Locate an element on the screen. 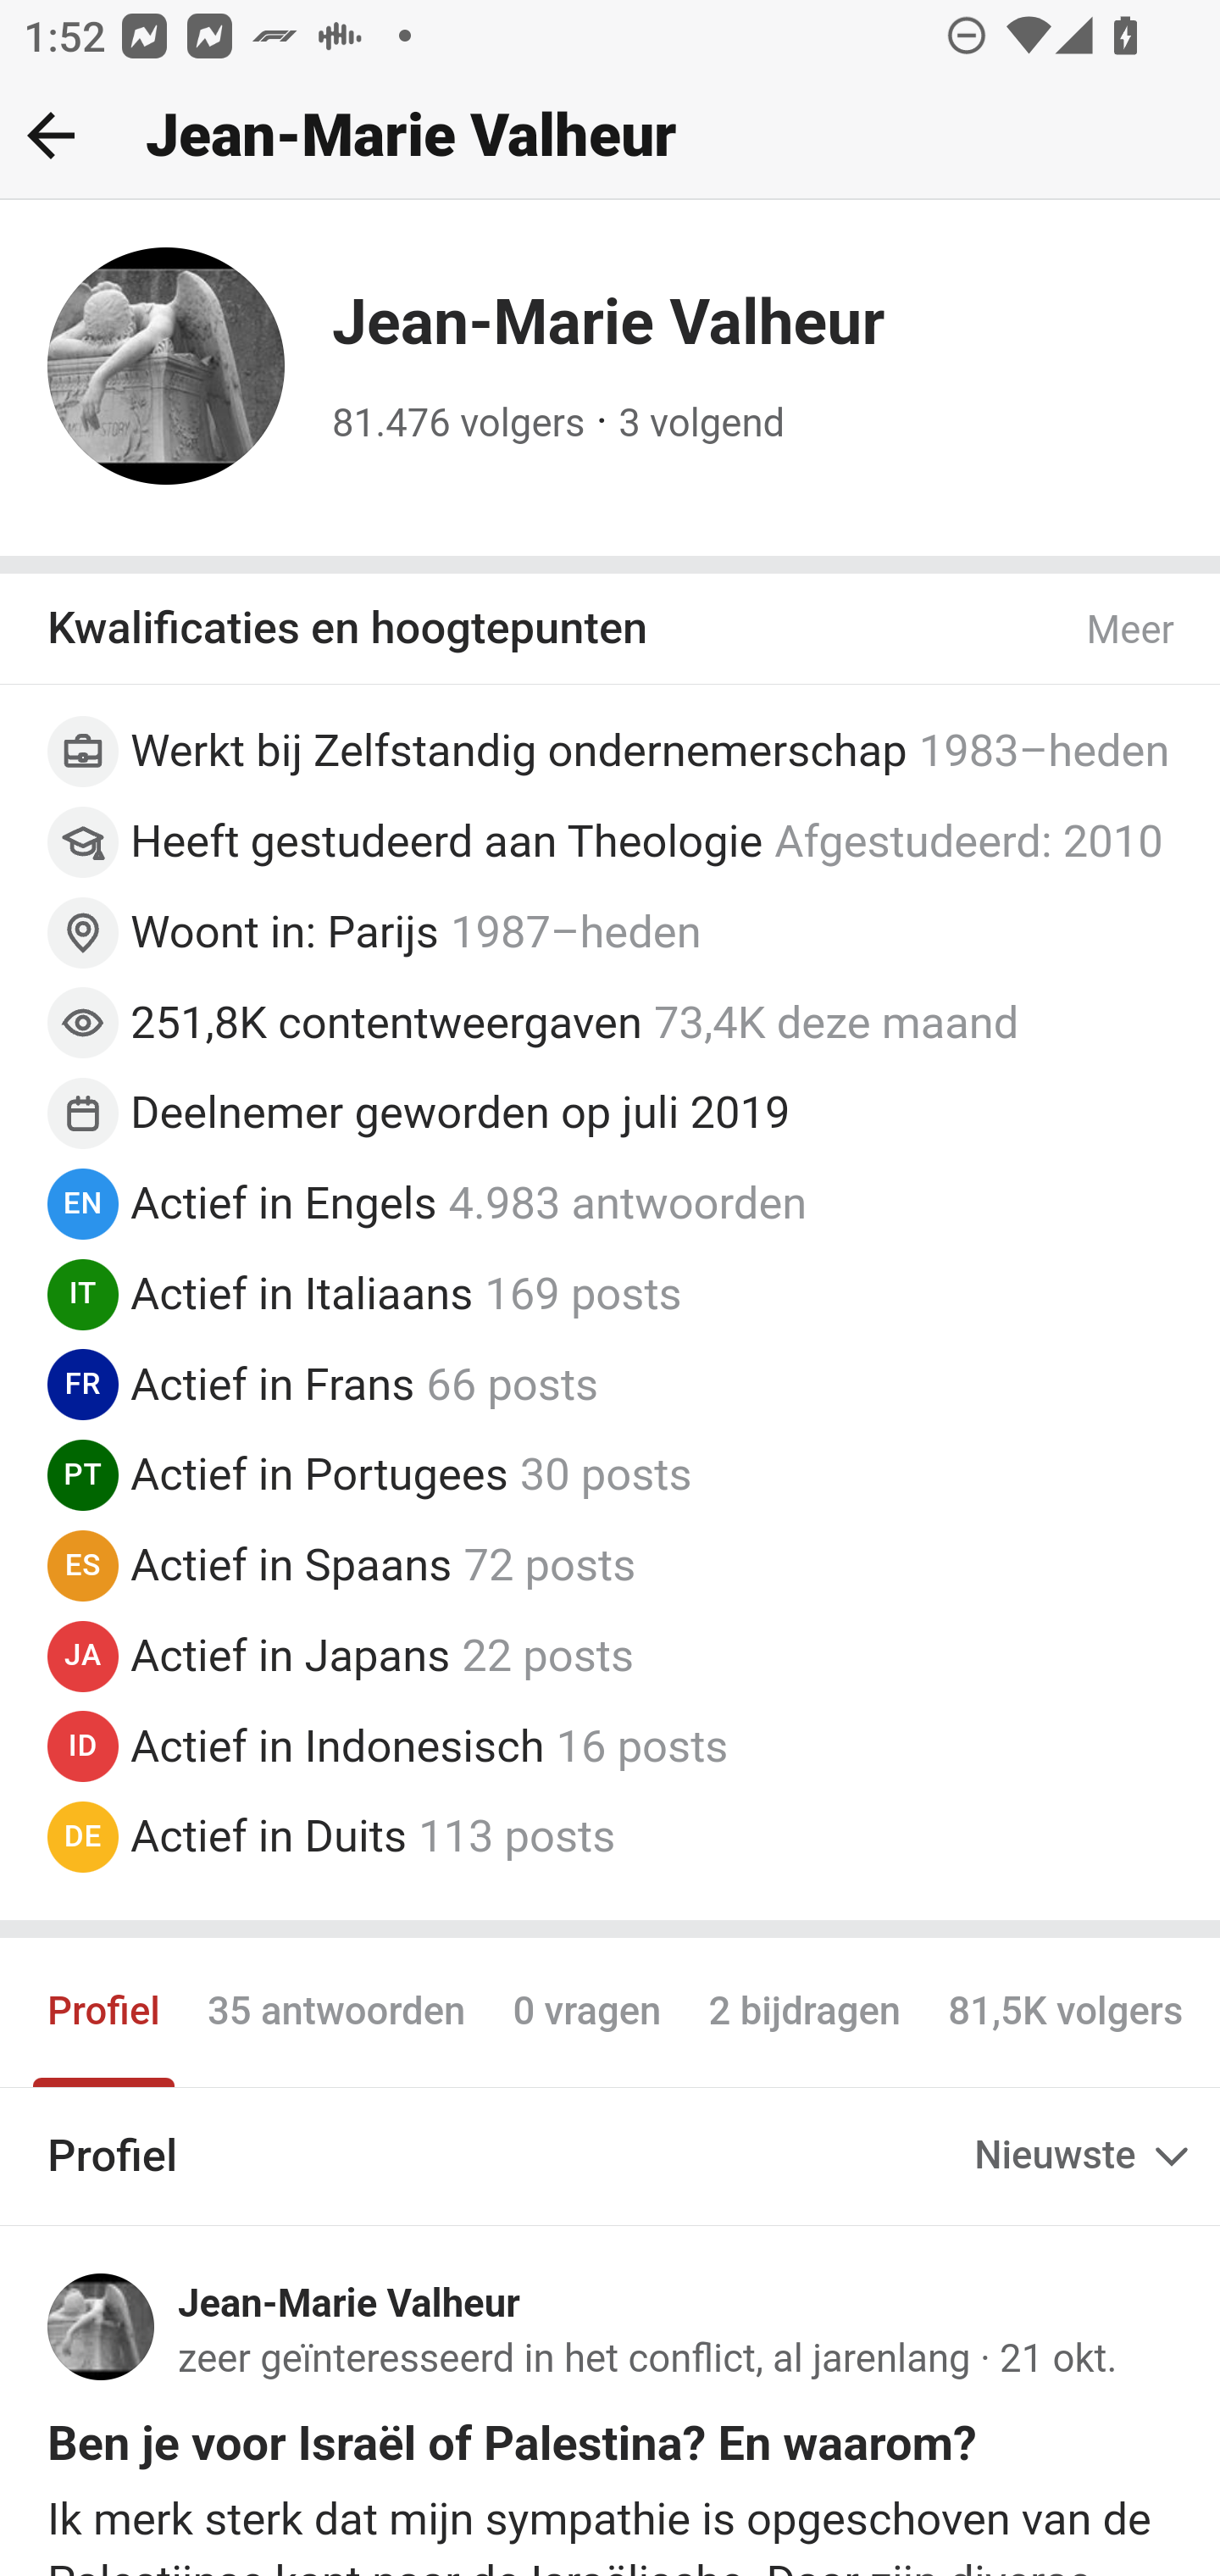  35 antwoorden is located at coordinates (335, 2013).